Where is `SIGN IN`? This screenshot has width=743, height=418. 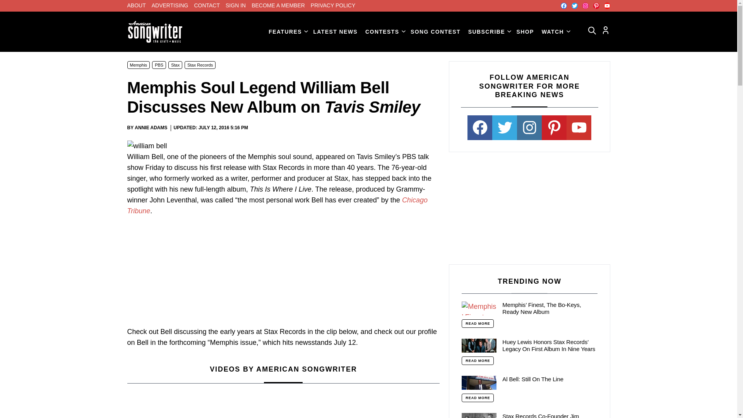 SIGN IN is located at coordinates (236, 5).